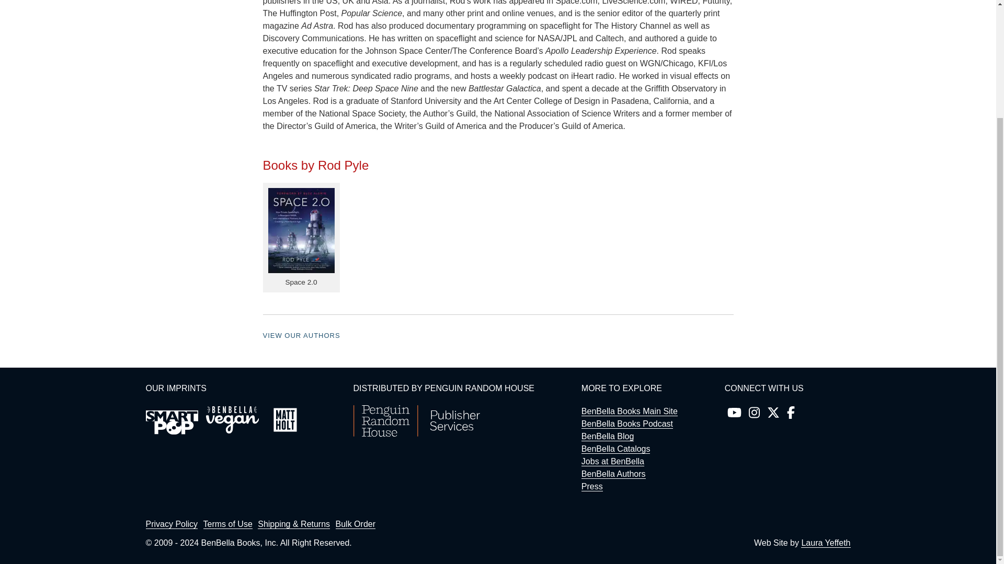  Describe the element at coordinates (301, 335) in the screenshot. I see `VIEW OUR AUTHORS` at that location.